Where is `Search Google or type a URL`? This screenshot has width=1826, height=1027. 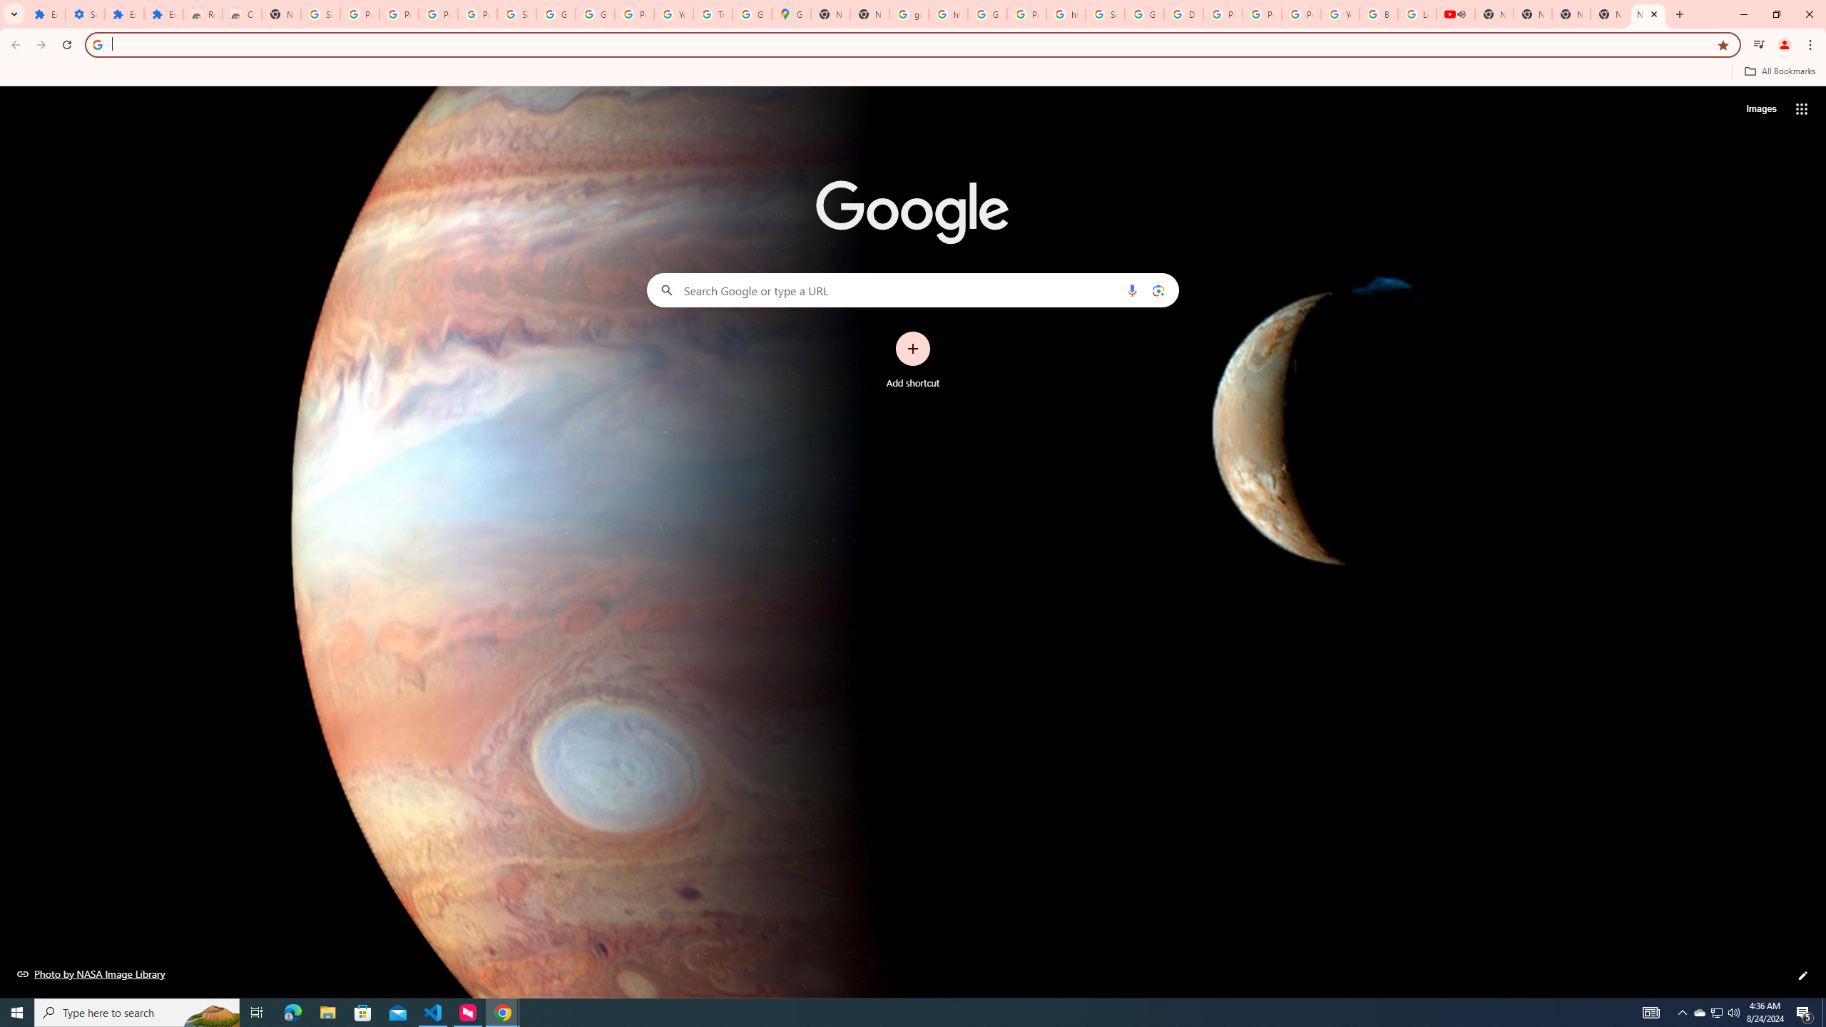
Search Google or type a URL is located at coordinates (913, 290).